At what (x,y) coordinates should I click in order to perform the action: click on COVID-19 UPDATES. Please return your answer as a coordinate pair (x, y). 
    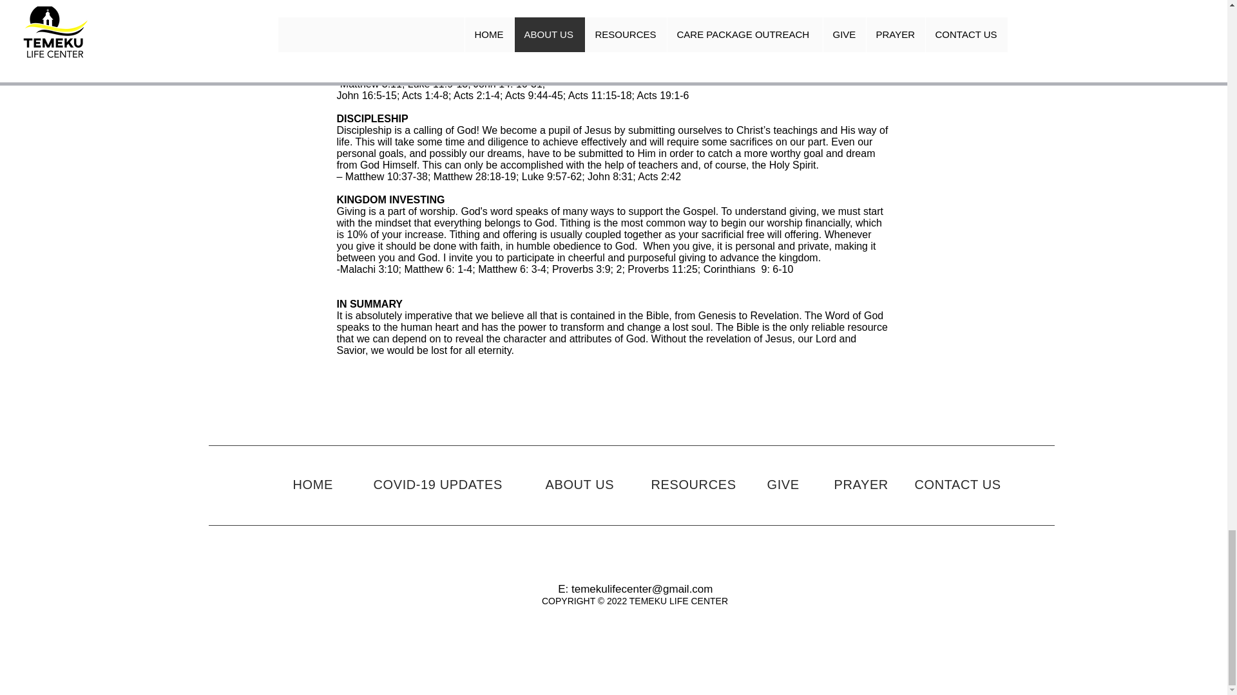
    Looking at the image, I should click on (437, 485).